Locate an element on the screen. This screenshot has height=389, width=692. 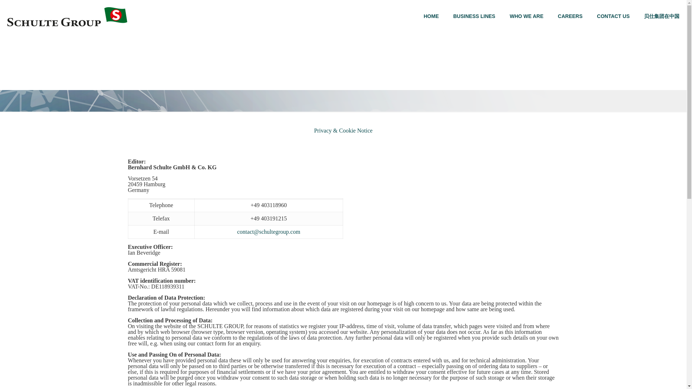
HOME is located at coordinates (431, 16).